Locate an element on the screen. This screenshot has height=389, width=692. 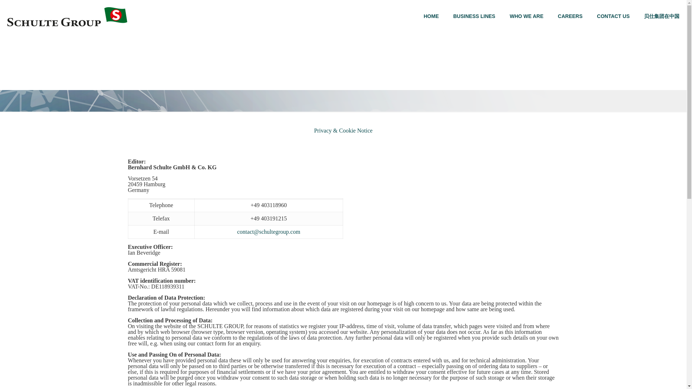
HOME is located at coordinates (431, 16).